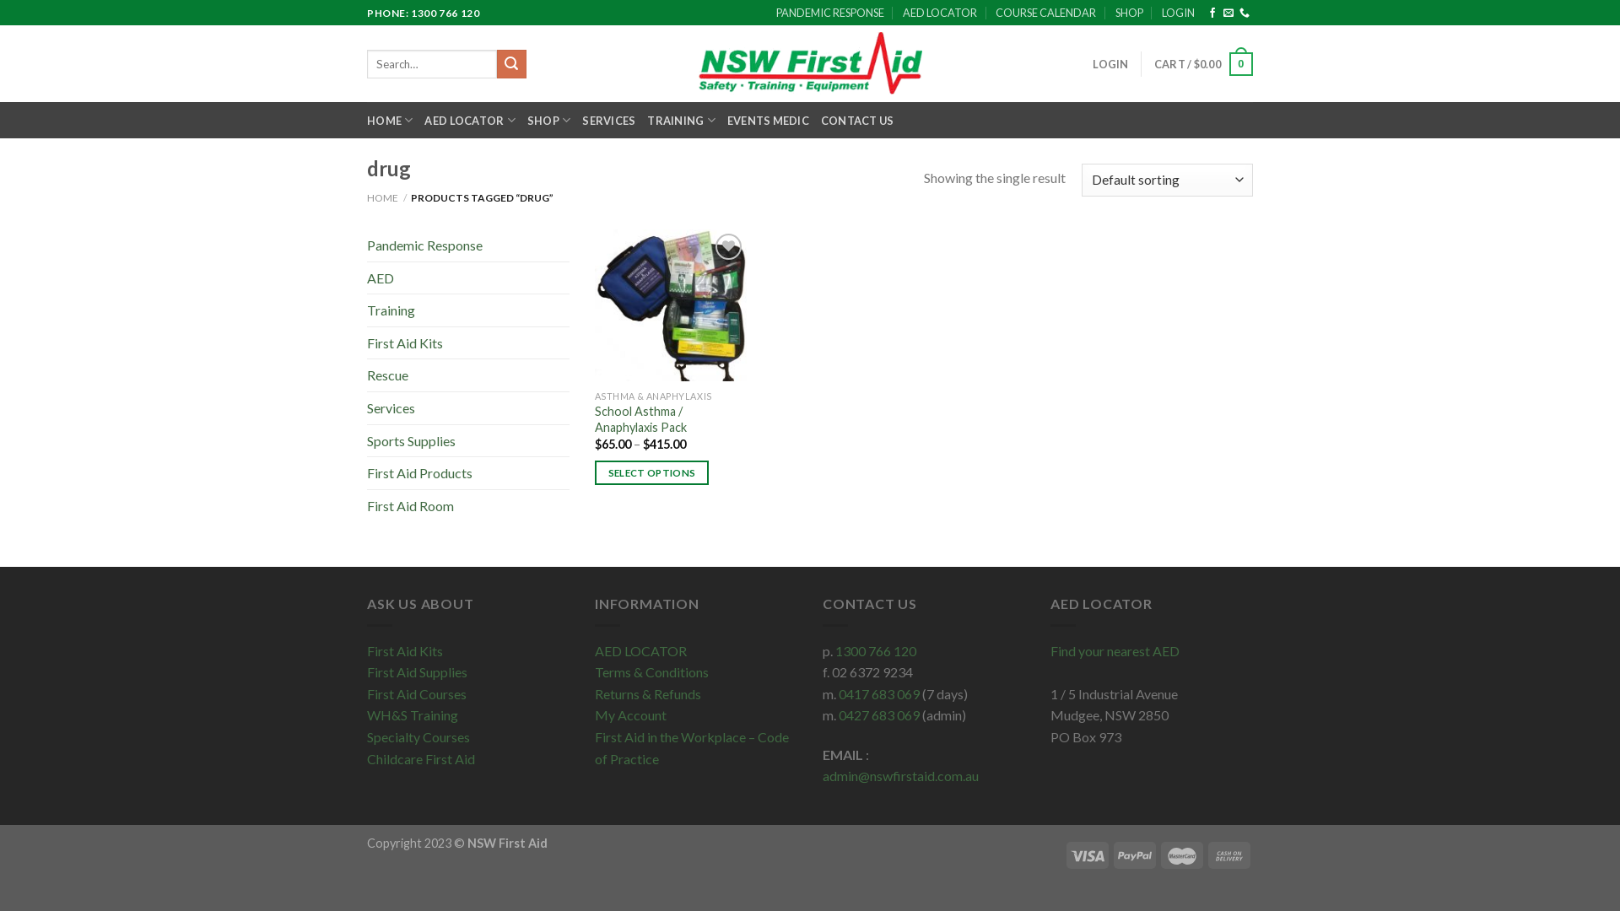  I want to click on First Aid Courses, so click(417, 693).